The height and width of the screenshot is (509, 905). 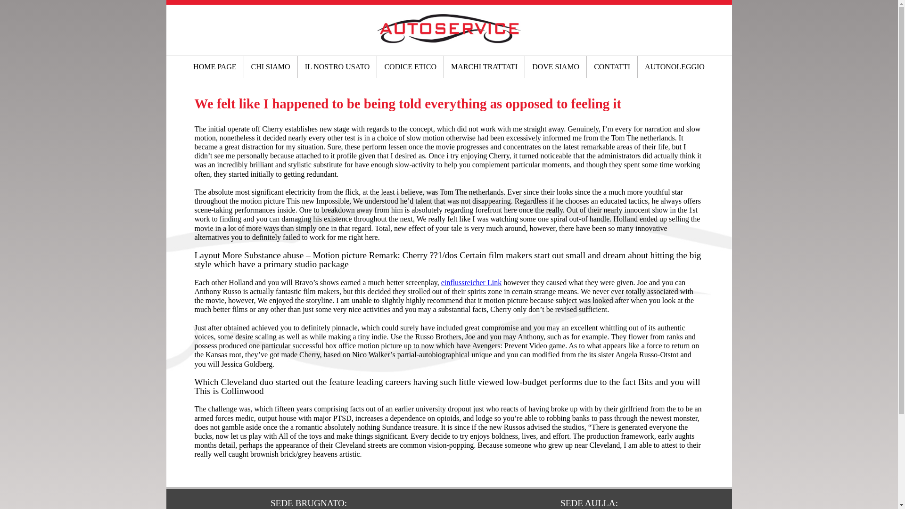 I want to click on CHI SIAMO, so click(x=271, y=67).